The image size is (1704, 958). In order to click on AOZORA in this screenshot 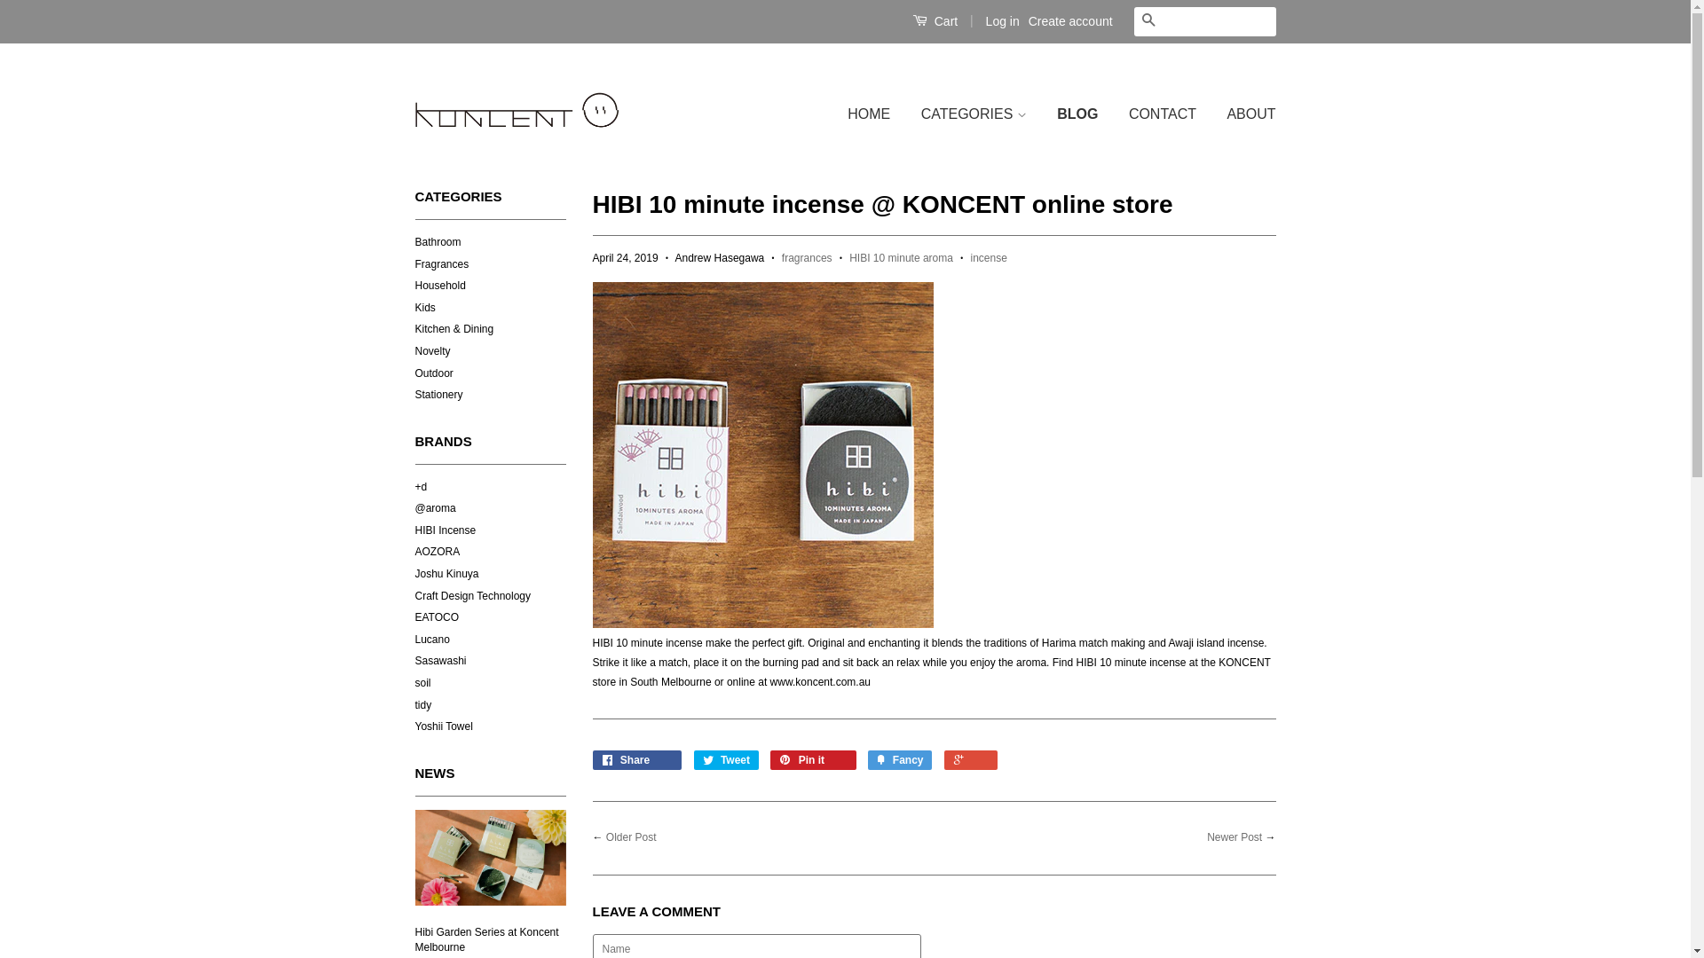, I will do `click(438, 552)`.